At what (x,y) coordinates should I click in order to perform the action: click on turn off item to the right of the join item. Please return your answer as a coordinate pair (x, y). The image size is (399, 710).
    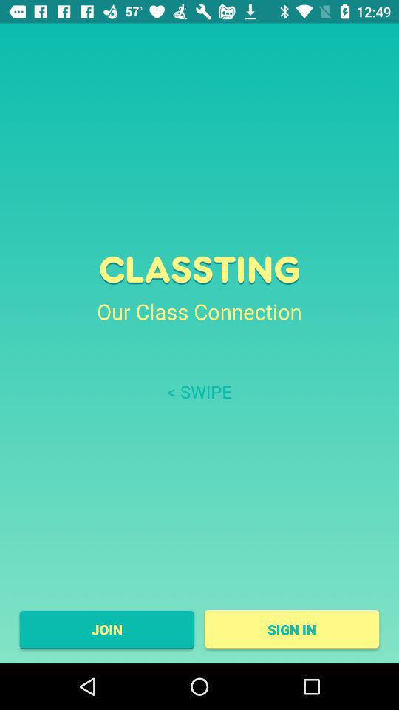
    Looking at the image, I should click on (291, 629).